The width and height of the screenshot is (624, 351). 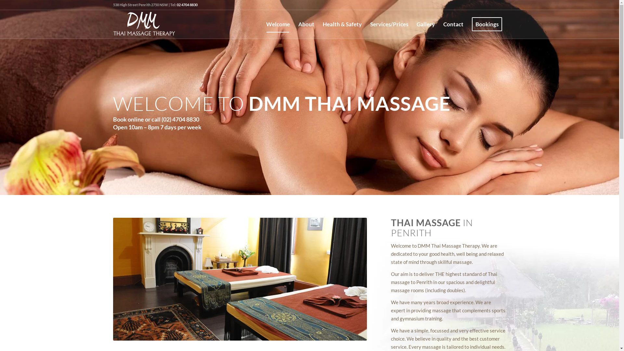 What do you see at coordinates (487, 24) in the screenshot?
I see `Bookings` at bounding box center [487, 24].